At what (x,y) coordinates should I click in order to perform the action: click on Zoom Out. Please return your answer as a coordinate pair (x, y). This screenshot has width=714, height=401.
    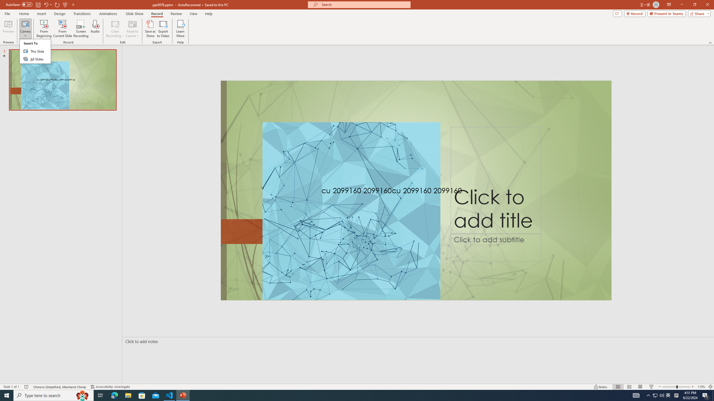
    Looking at the image, I should click on (669, 387).